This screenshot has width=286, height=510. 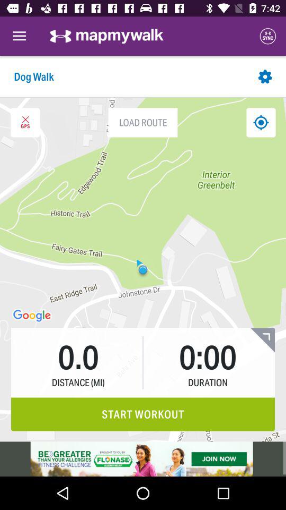 What do you see at coordinates (143, 459) in the screenshot?
I see `advertisement` at bounding box center [143, 459].